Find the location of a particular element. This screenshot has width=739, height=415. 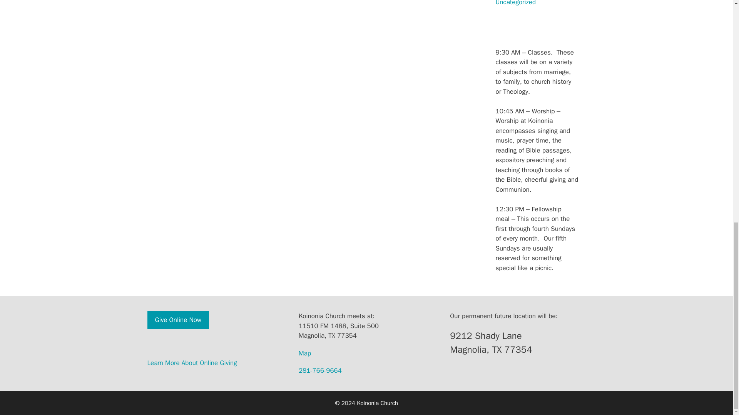

Uncategorized is located at coordinates (516, 3).